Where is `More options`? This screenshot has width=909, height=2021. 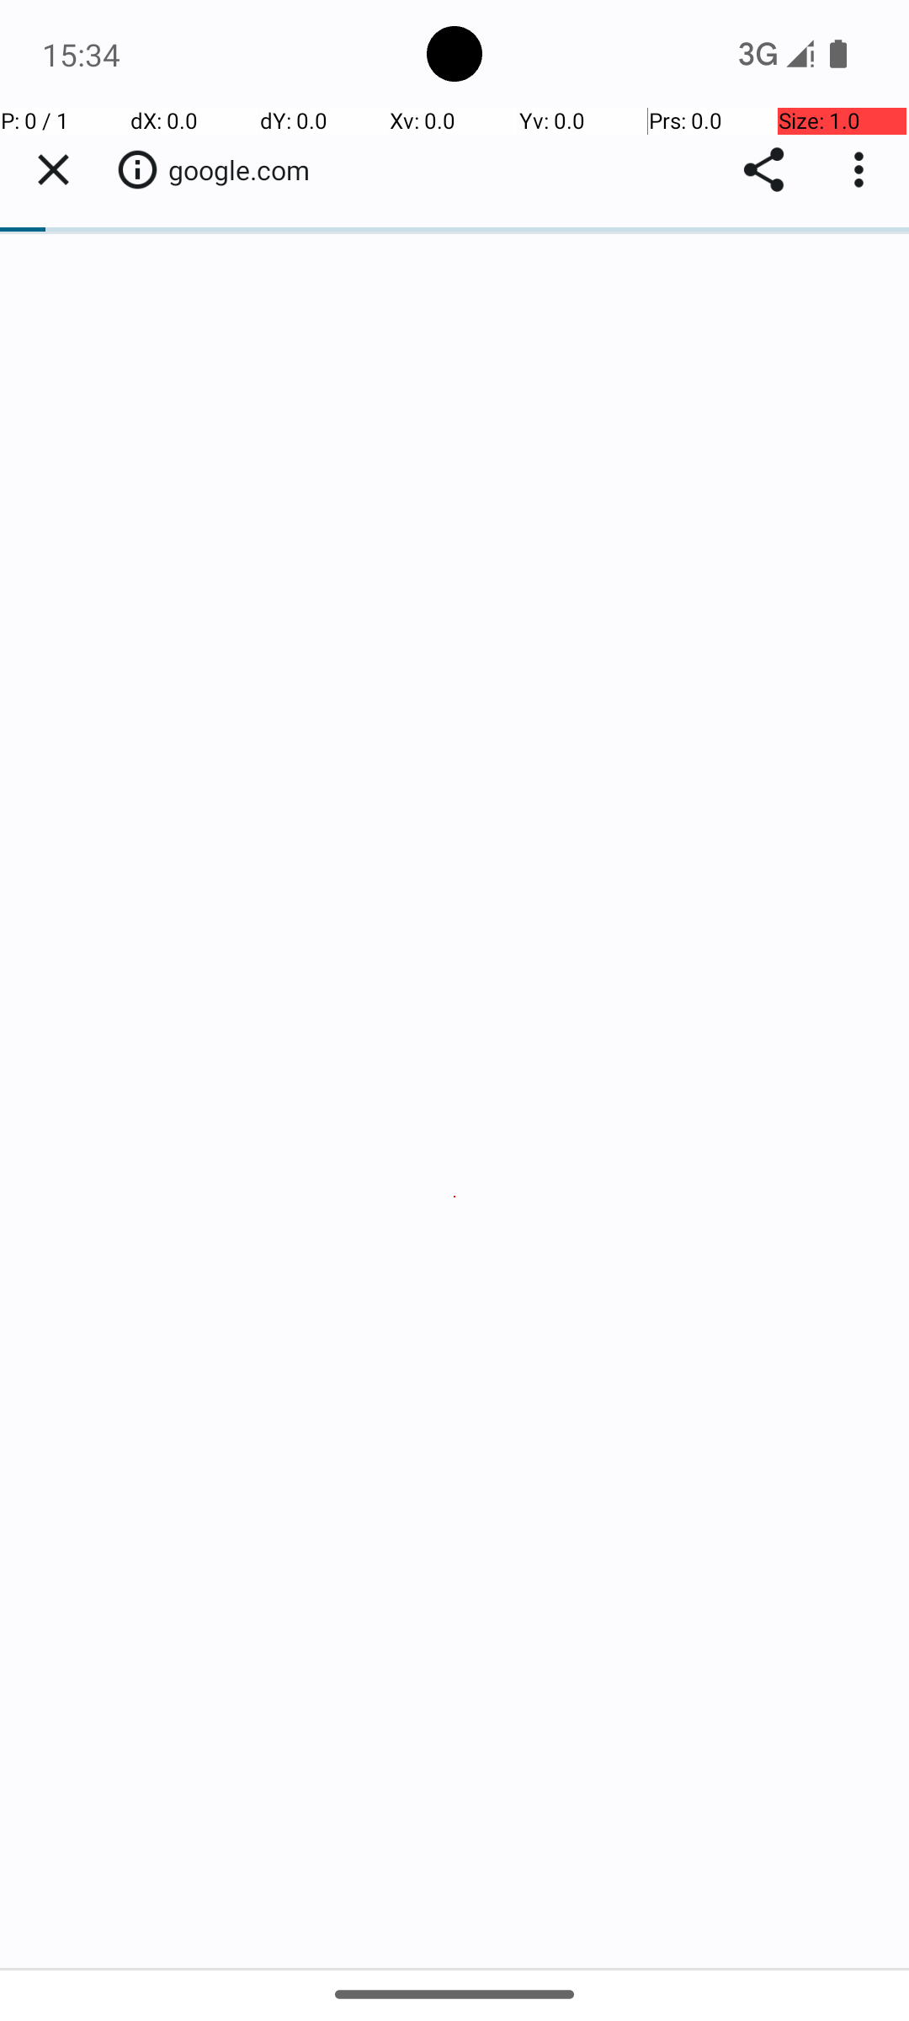 More options is located at coordinates (863, 170).